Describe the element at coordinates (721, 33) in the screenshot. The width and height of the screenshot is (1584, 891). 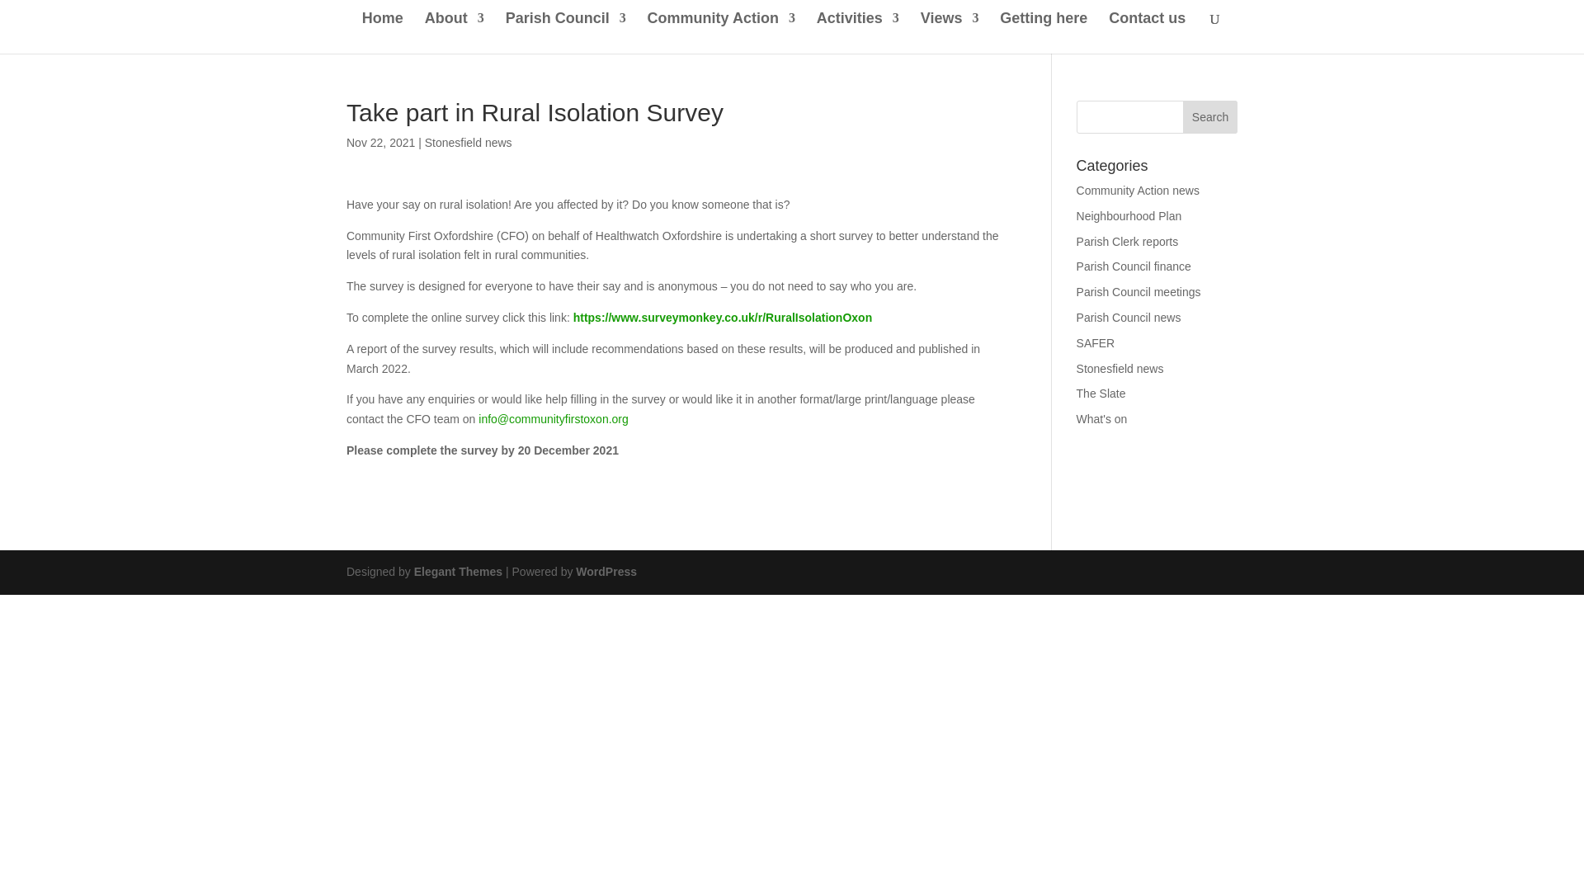
I see `Community Action` at that location.